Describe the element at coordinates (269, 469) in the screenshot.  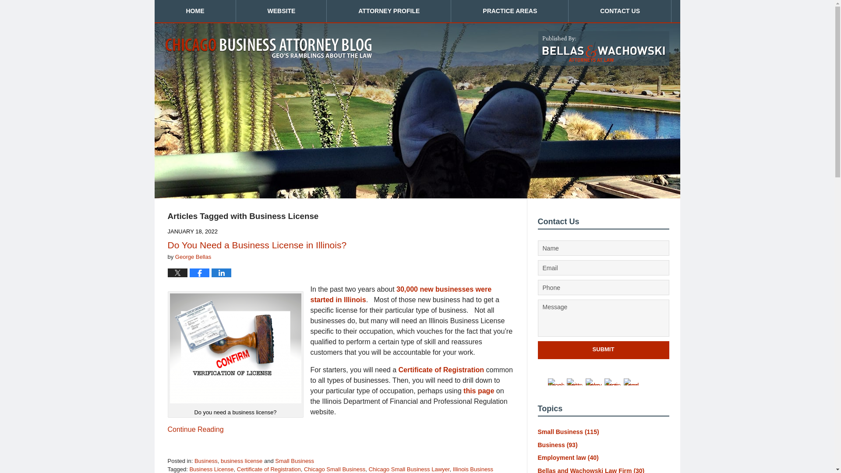
I see `Certificate of Registration` at that location.